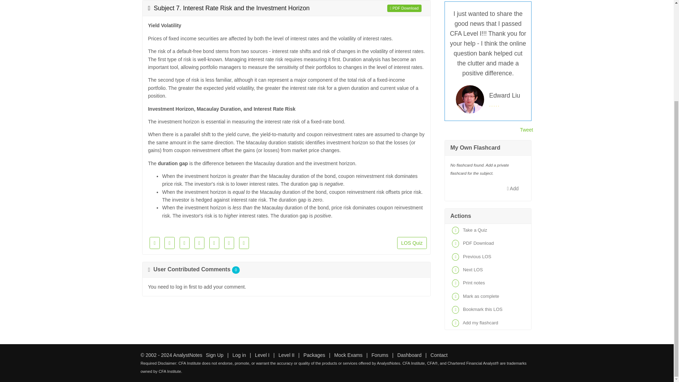 Image resolution: width=679 pixels, height=382 pixels. Describe the element at coordinates (412, 243) in the screenshot. I see `LOS Quiz` at that location.